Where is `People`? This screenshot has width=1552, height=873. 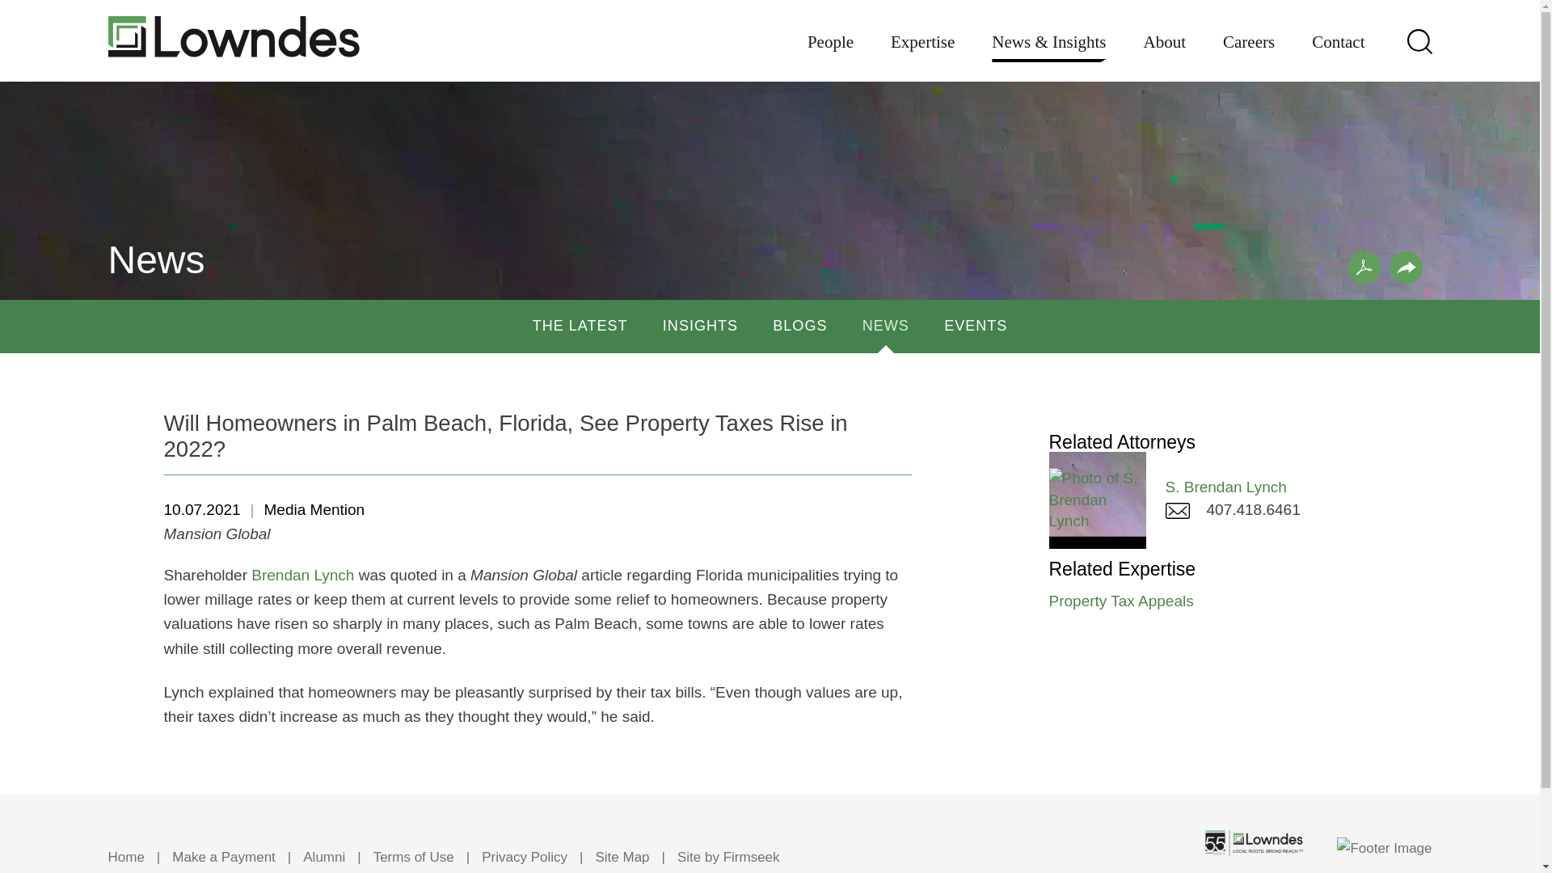 People is located at coordinates (830, 53).